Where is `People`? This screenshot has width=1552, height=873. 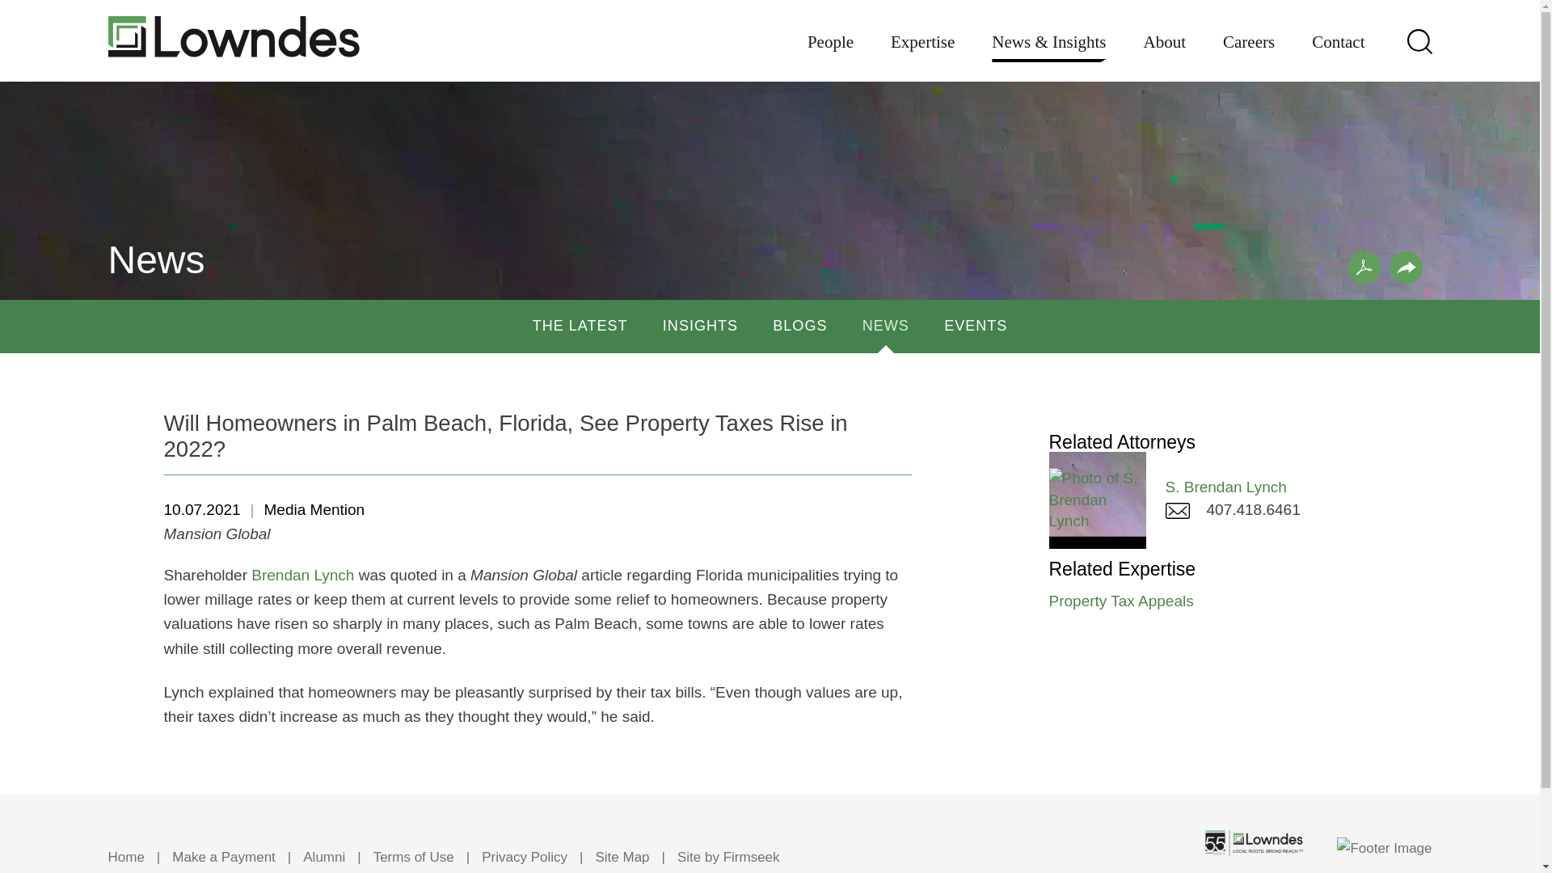 People is located at coordinates (830, 53).